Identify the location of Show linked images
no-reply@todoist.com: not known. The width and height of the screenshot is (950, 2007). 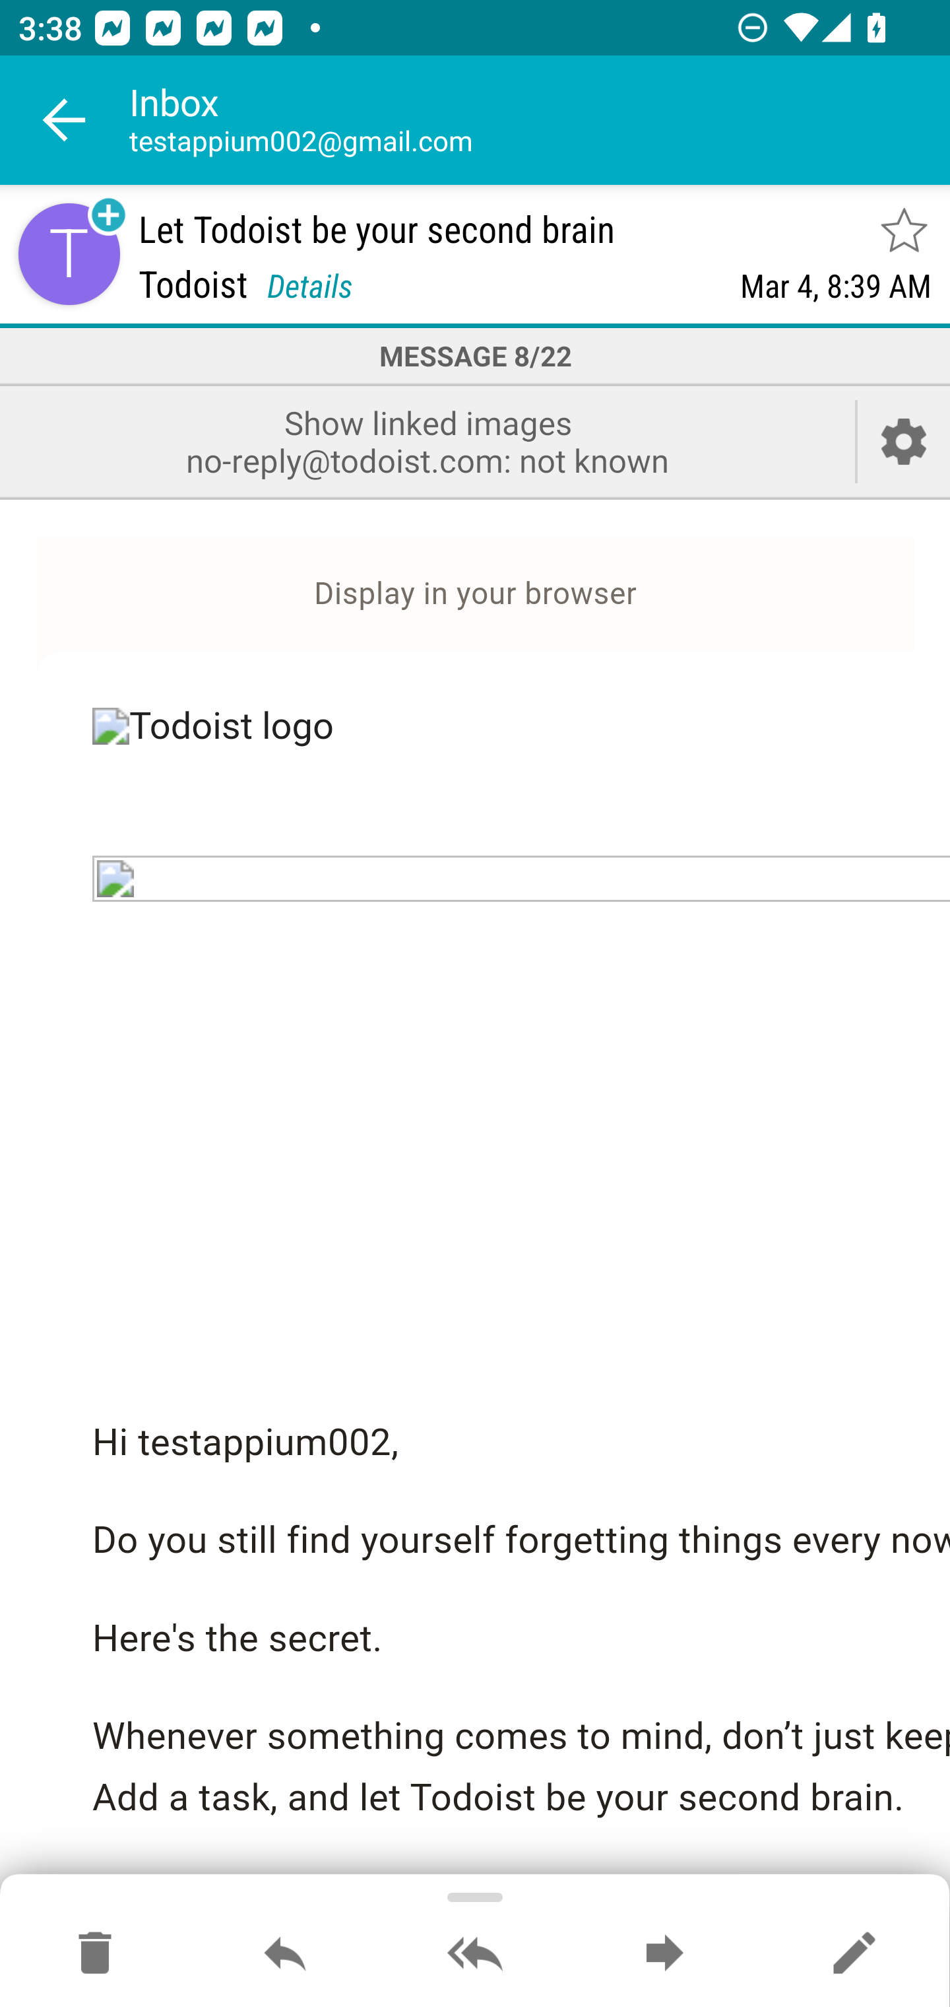
(427, 441).